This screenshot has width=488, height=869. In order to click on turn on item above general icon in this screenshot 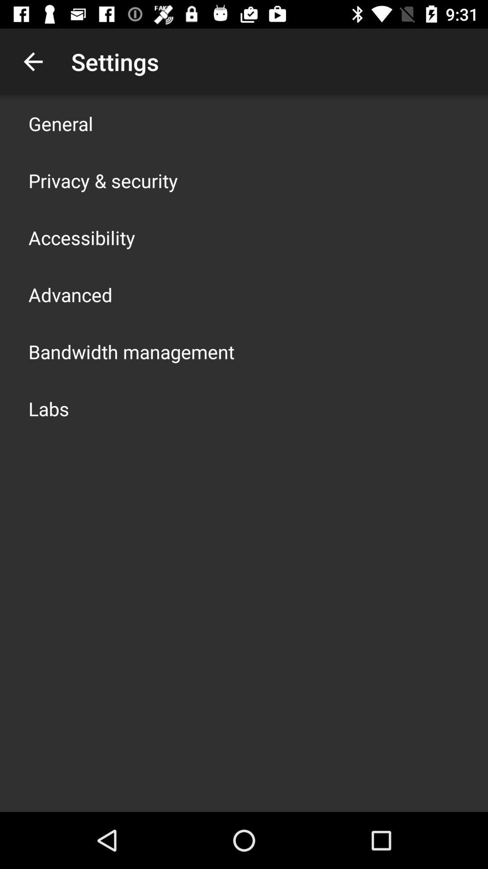, I will do `click(33, 62)`.